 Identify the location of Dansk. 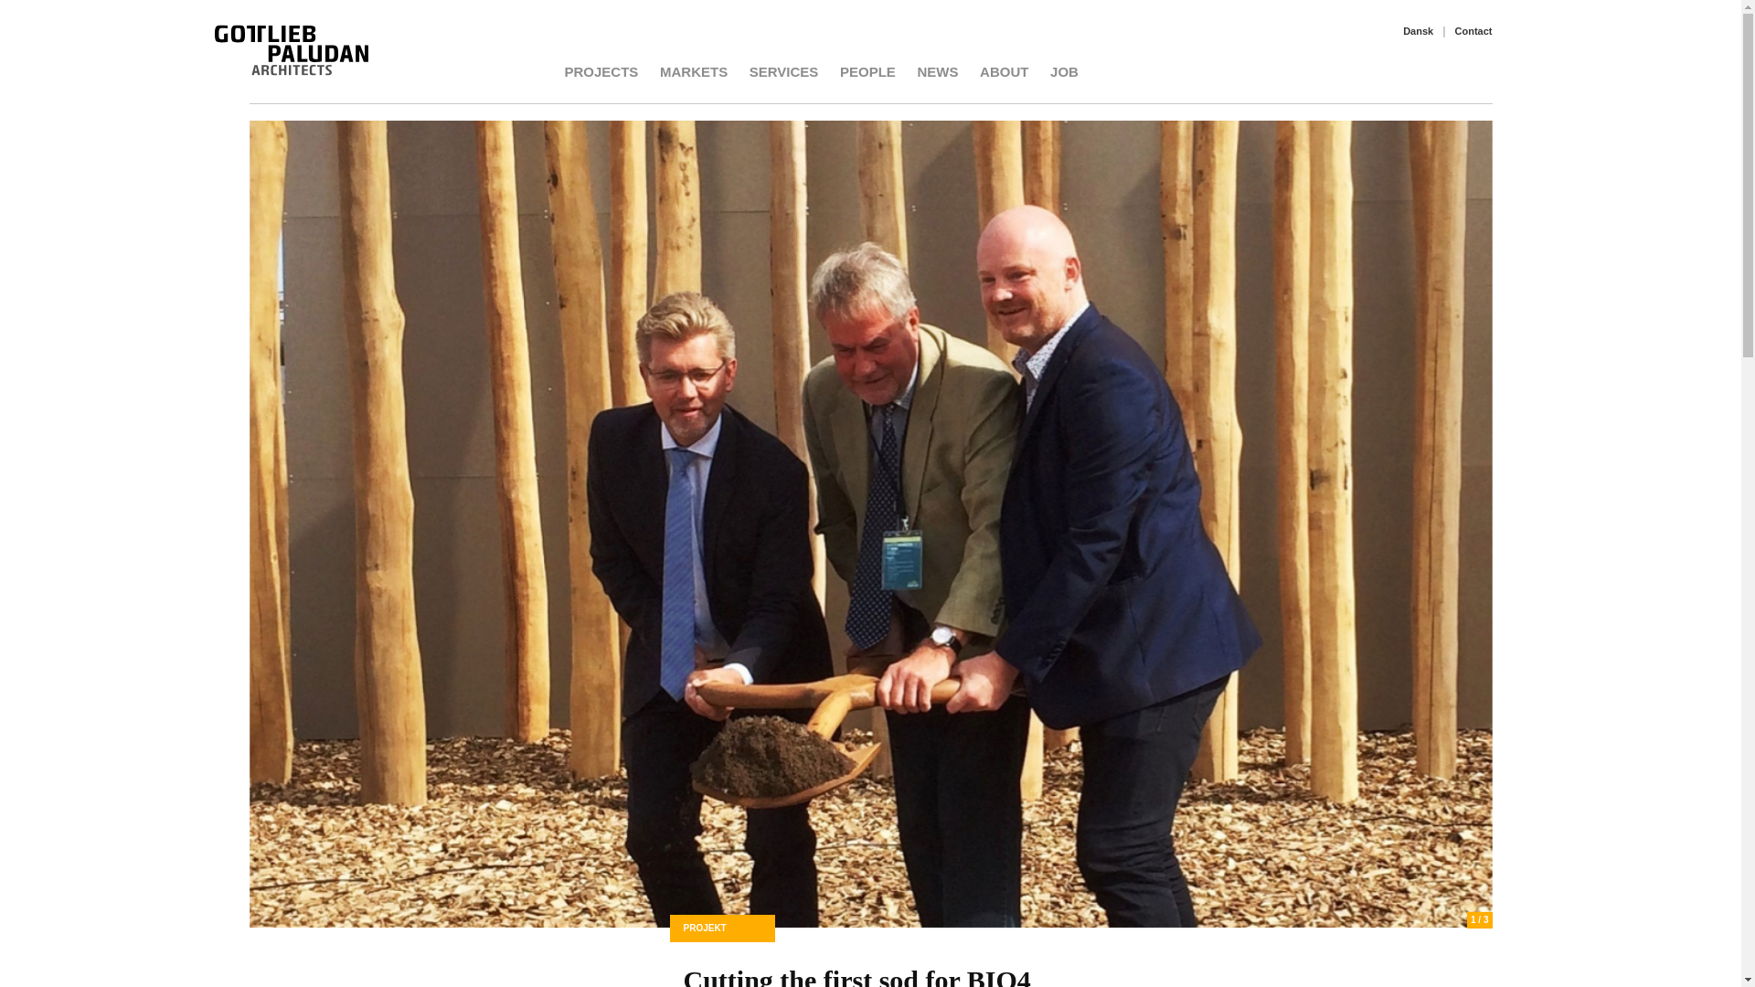
(1418, 31).